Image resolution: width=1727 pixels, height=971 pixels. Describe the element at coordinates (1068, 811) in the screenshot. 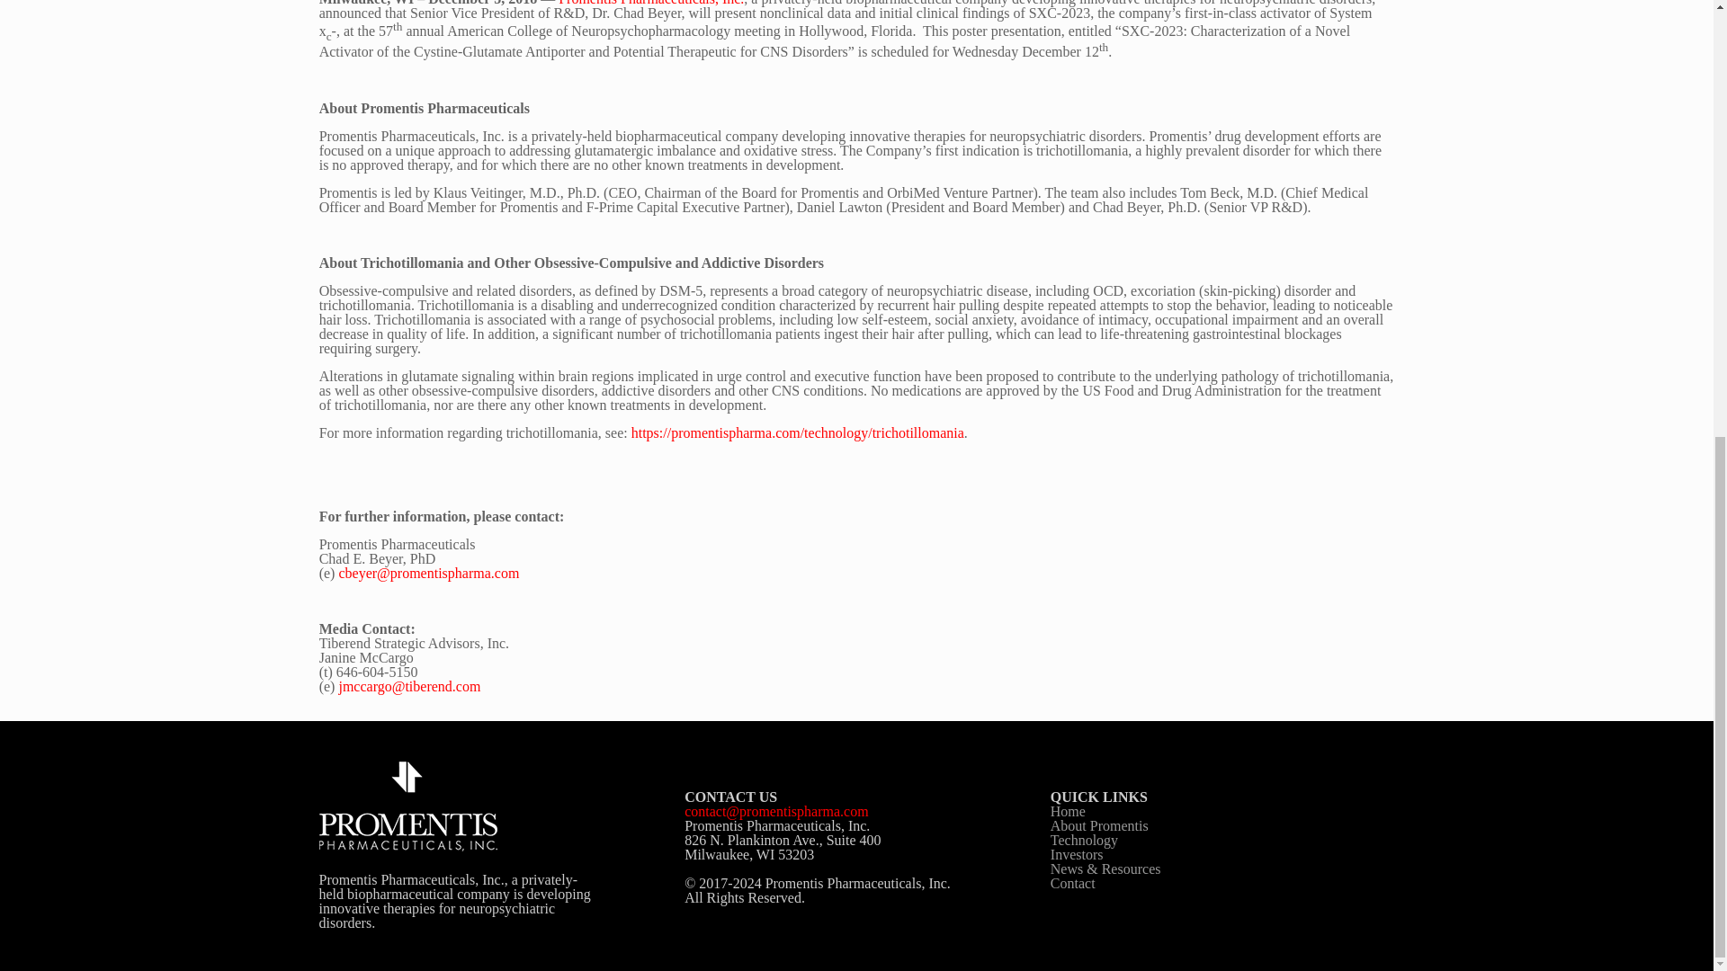

I see `Home` at that location.